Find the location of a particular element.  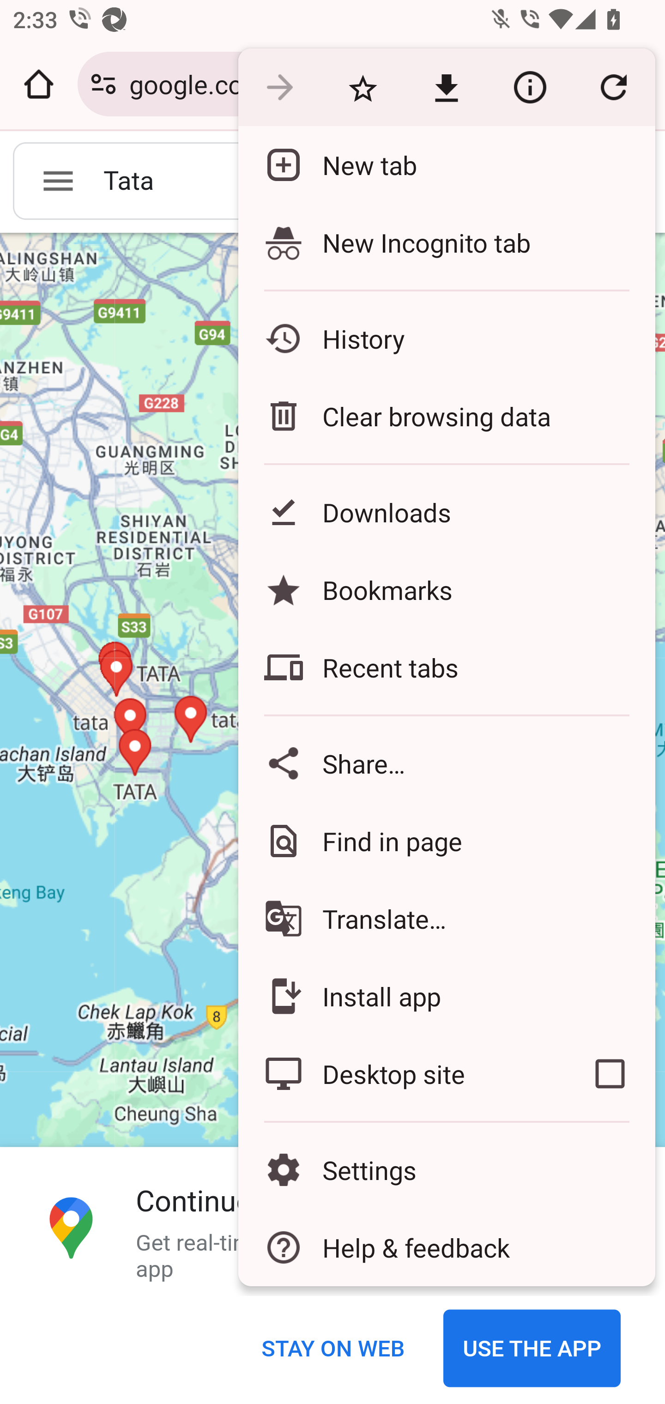

History is located at coordinates (446, 338).